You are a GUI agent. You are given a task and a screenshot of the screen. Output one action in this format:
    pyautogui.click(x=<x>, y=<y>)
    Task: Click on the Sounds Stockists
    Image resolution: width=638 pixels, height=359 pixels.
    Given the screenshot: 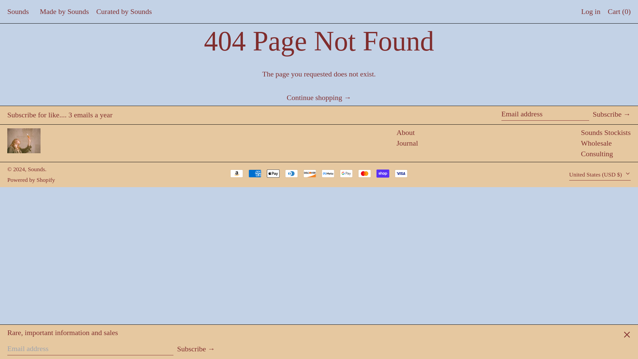 What is the action you would take?
    pyautogui.click(x=605, y=132)
    